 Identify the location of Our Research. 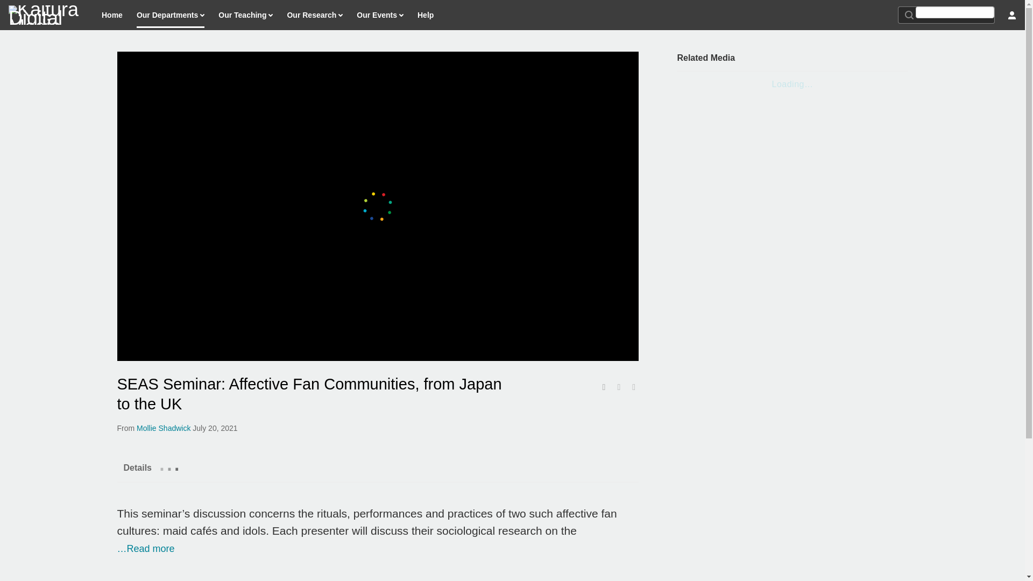
(314, 15).